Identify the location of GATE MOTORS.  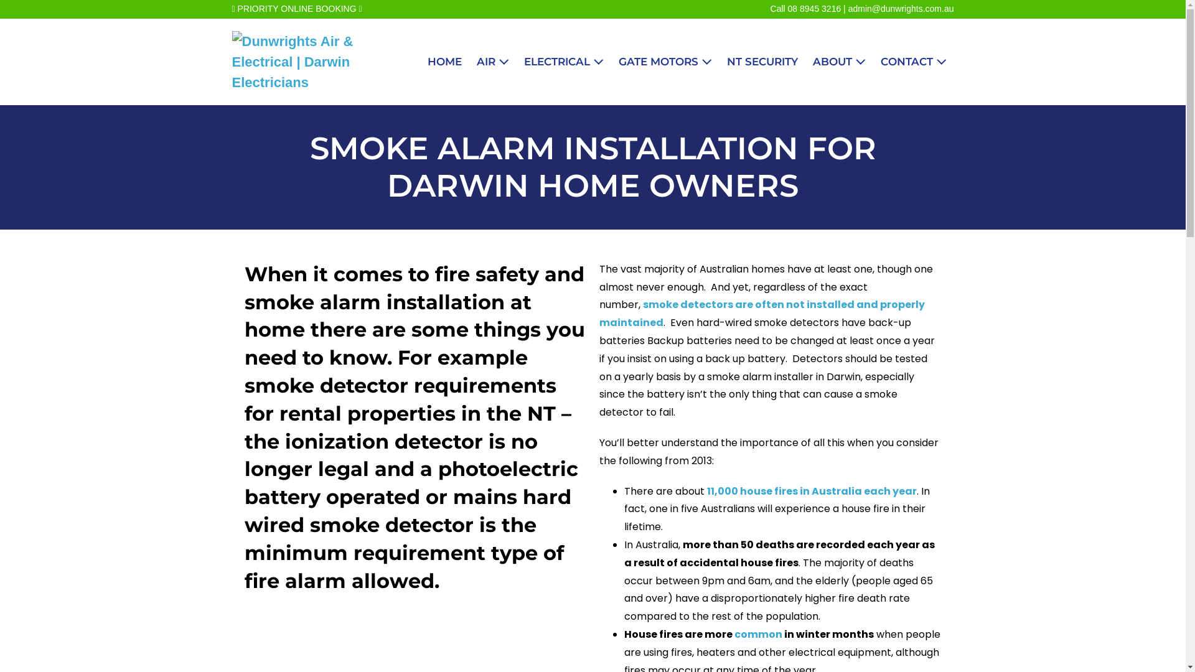
(665, 62).